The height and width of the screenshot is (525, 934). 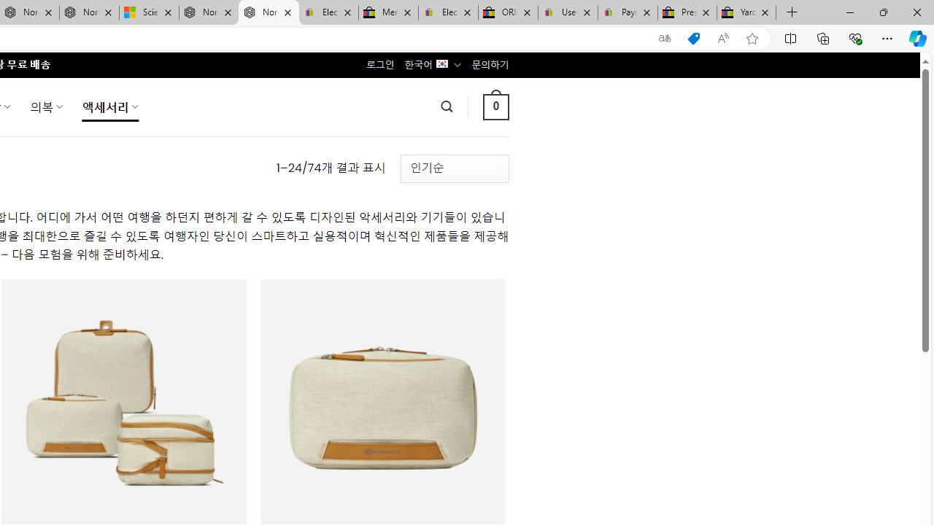 I want to click on Payments Terms of Use | eBay.com, so click(x=628, y=13).